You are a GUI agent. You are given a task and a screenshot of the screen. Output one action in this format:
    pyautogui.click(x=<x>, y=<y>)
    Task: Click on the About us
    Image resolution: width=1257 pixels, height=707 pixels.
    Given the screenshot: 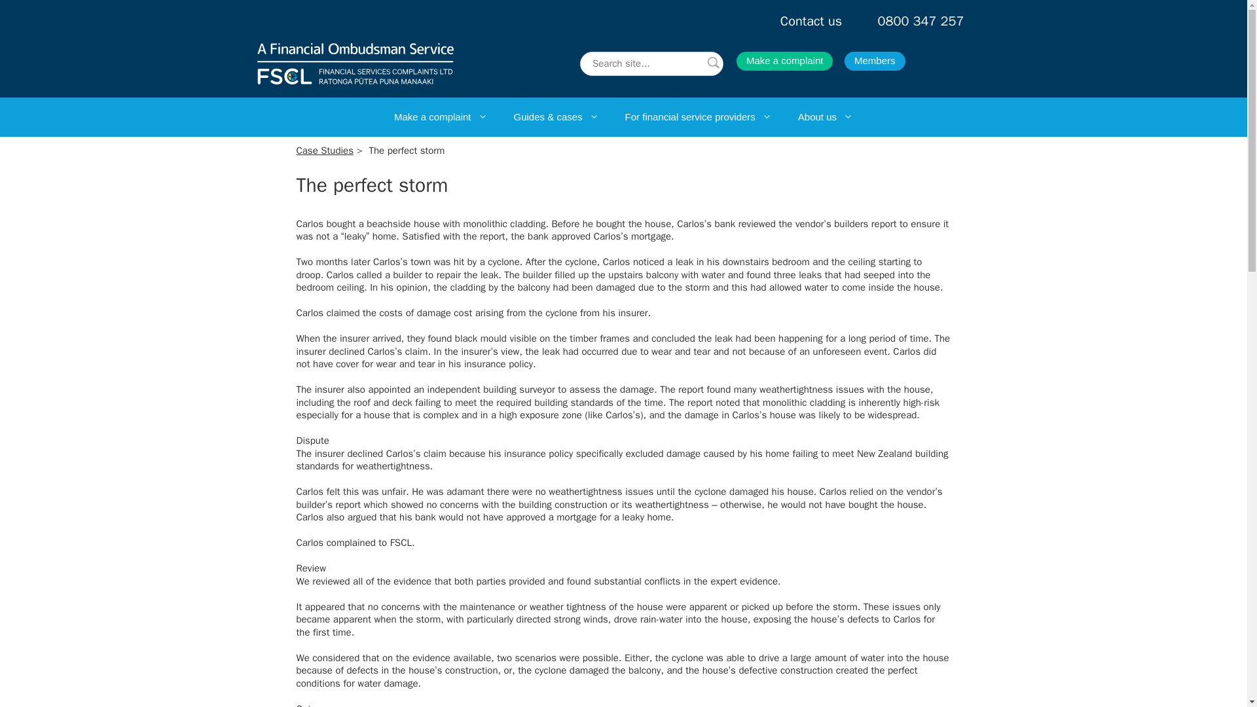 What is the action you would take?
    pyautogui.click(x=825, y=117)
    